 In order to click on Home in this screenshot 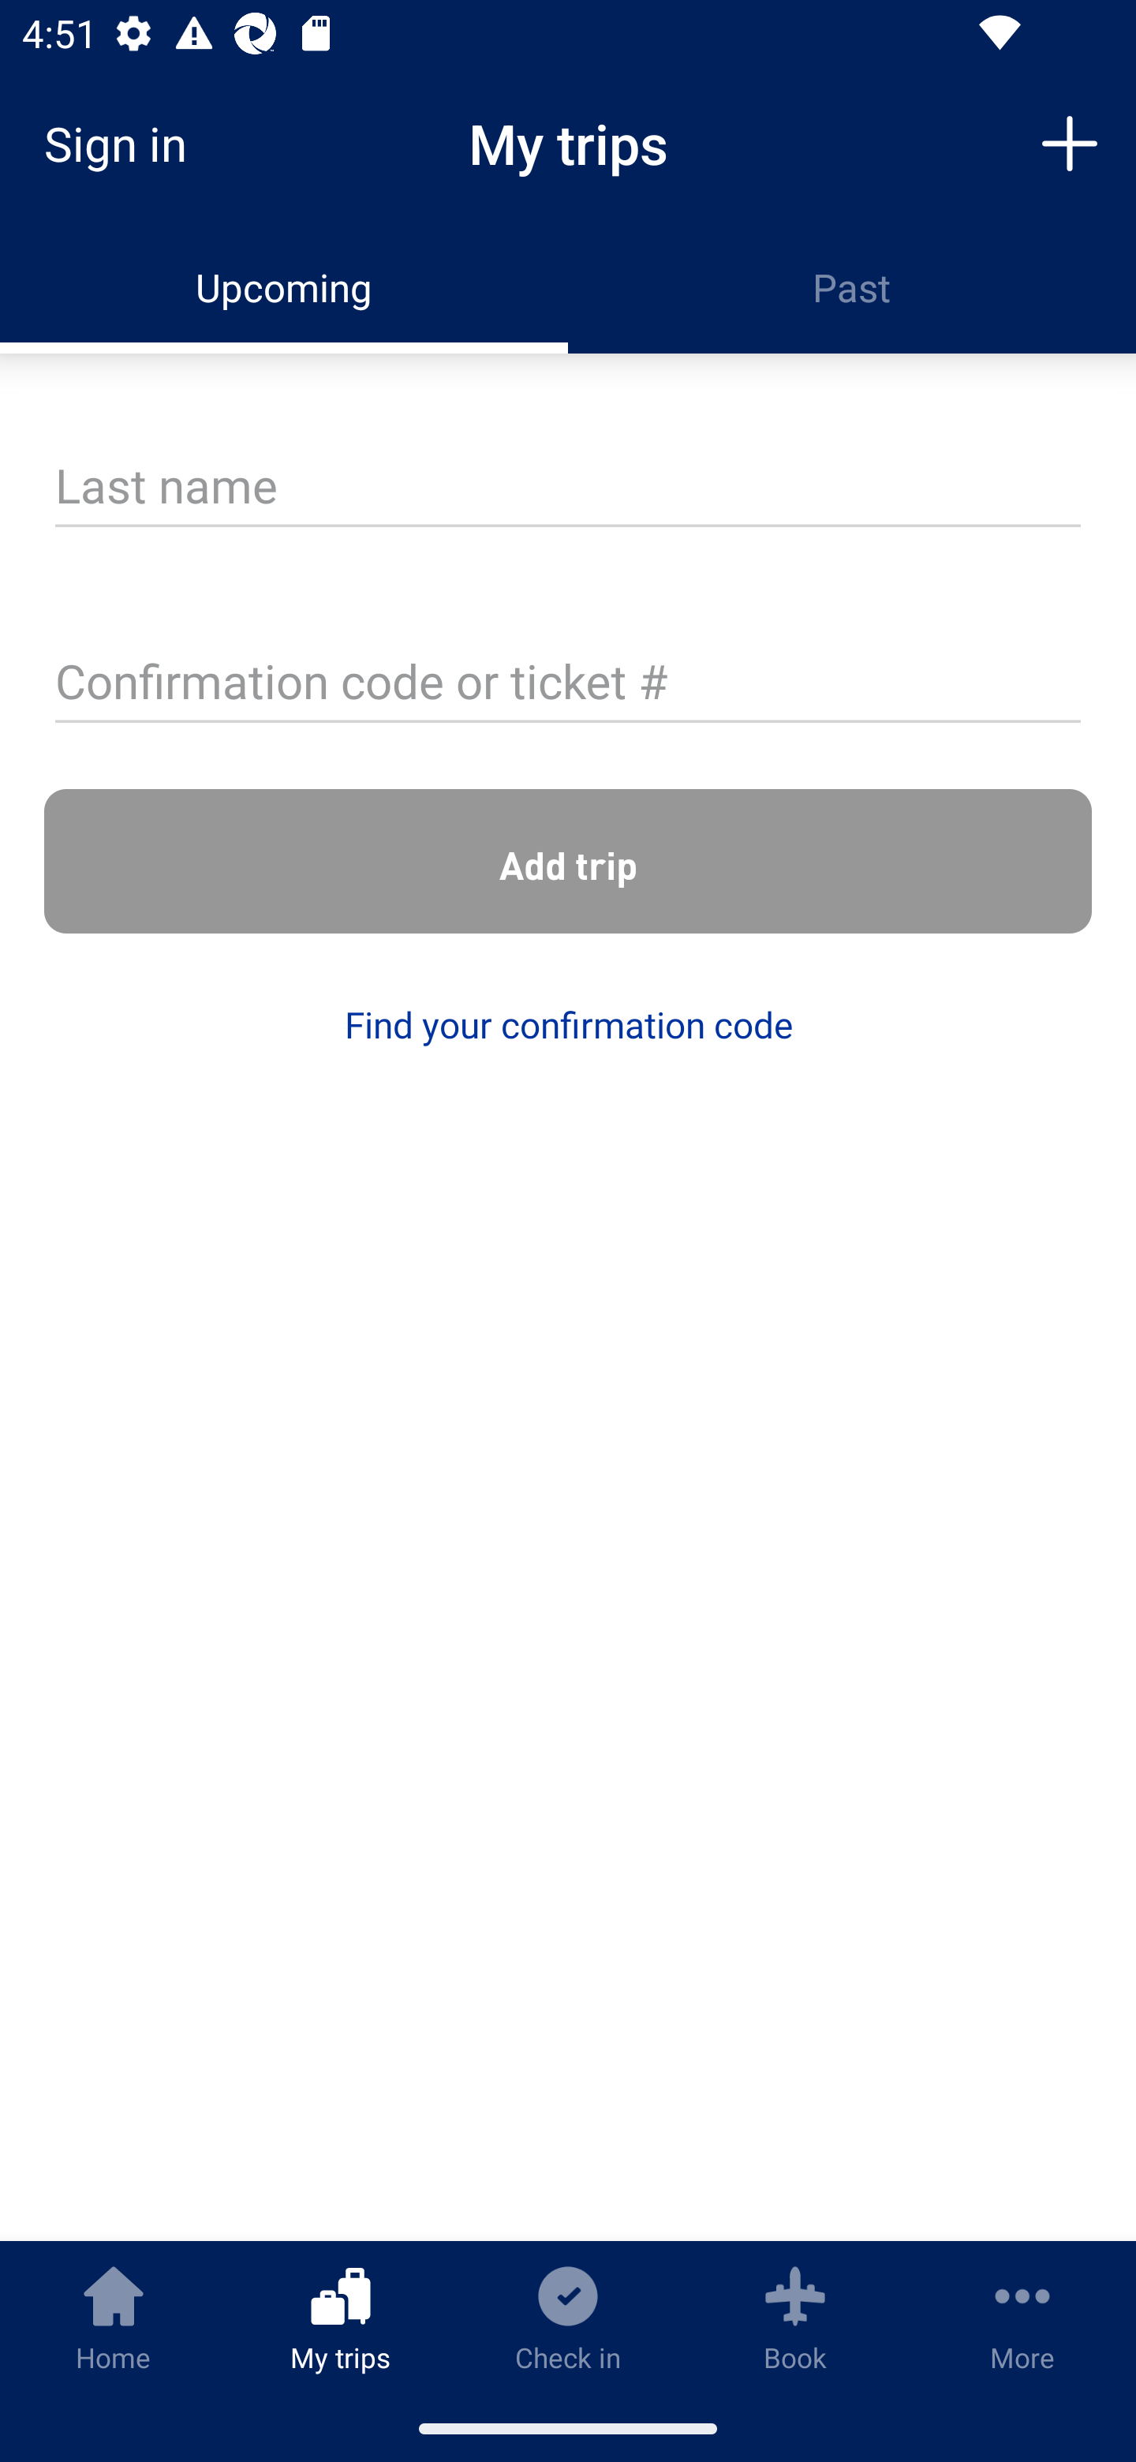, I will do `click(114, 2318)`.